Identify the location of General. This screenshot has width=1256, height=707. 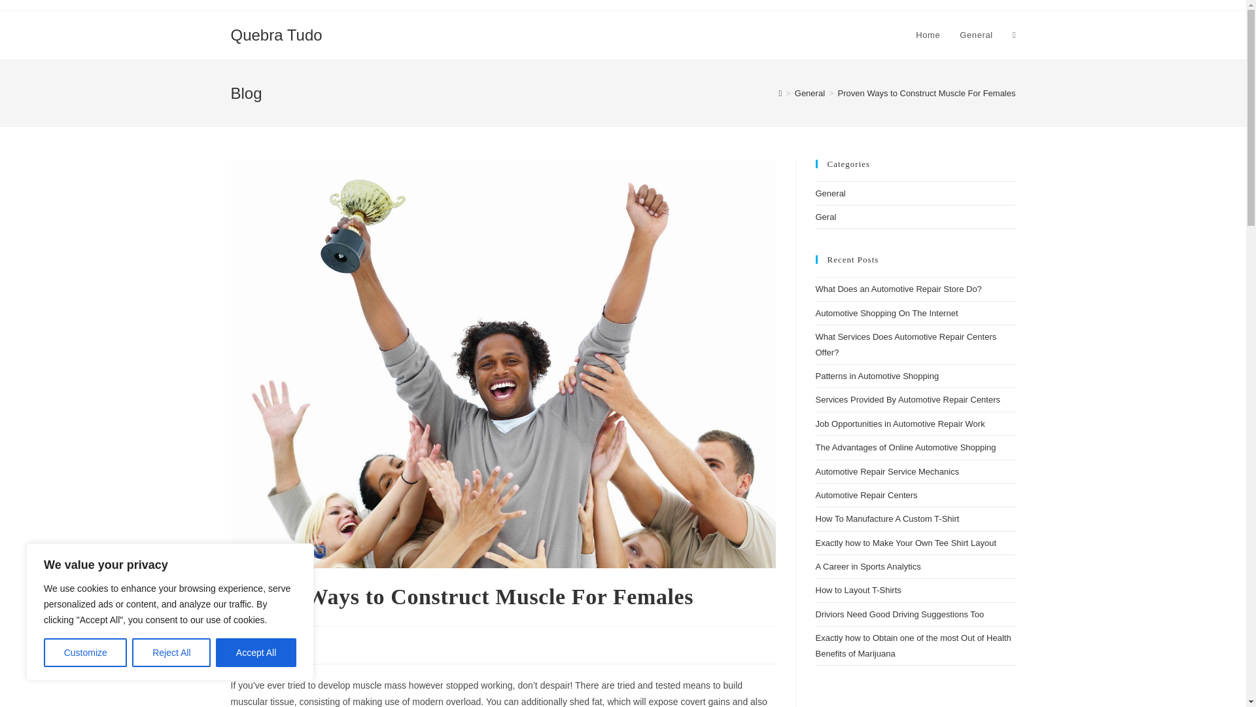
(810, 93).